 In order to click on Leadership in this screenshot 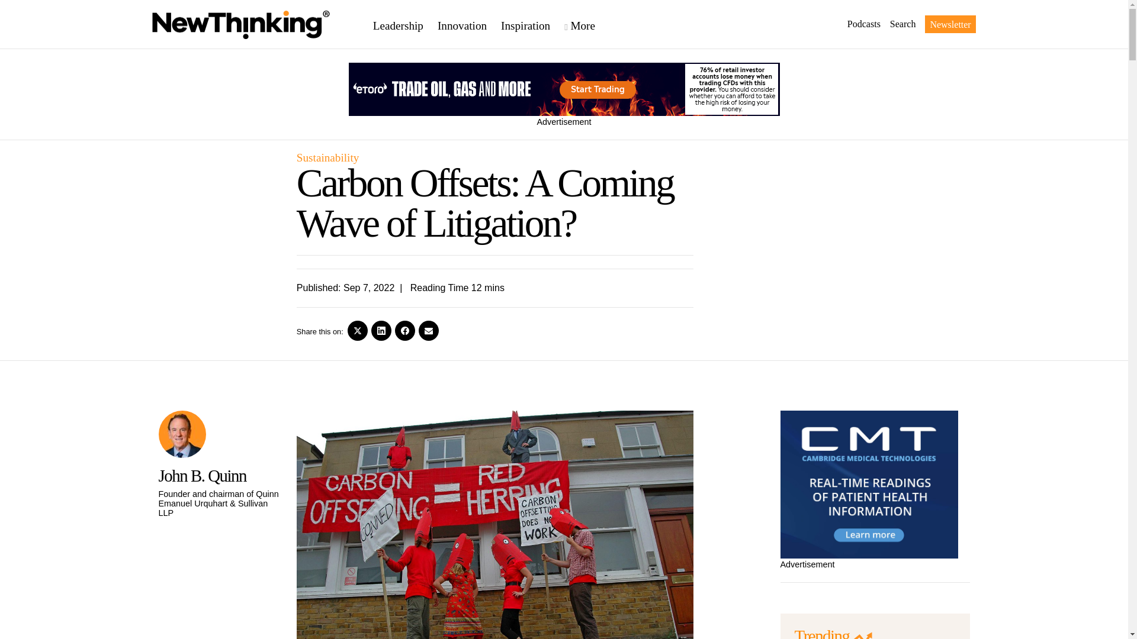, I will do `click(405, 25)`.